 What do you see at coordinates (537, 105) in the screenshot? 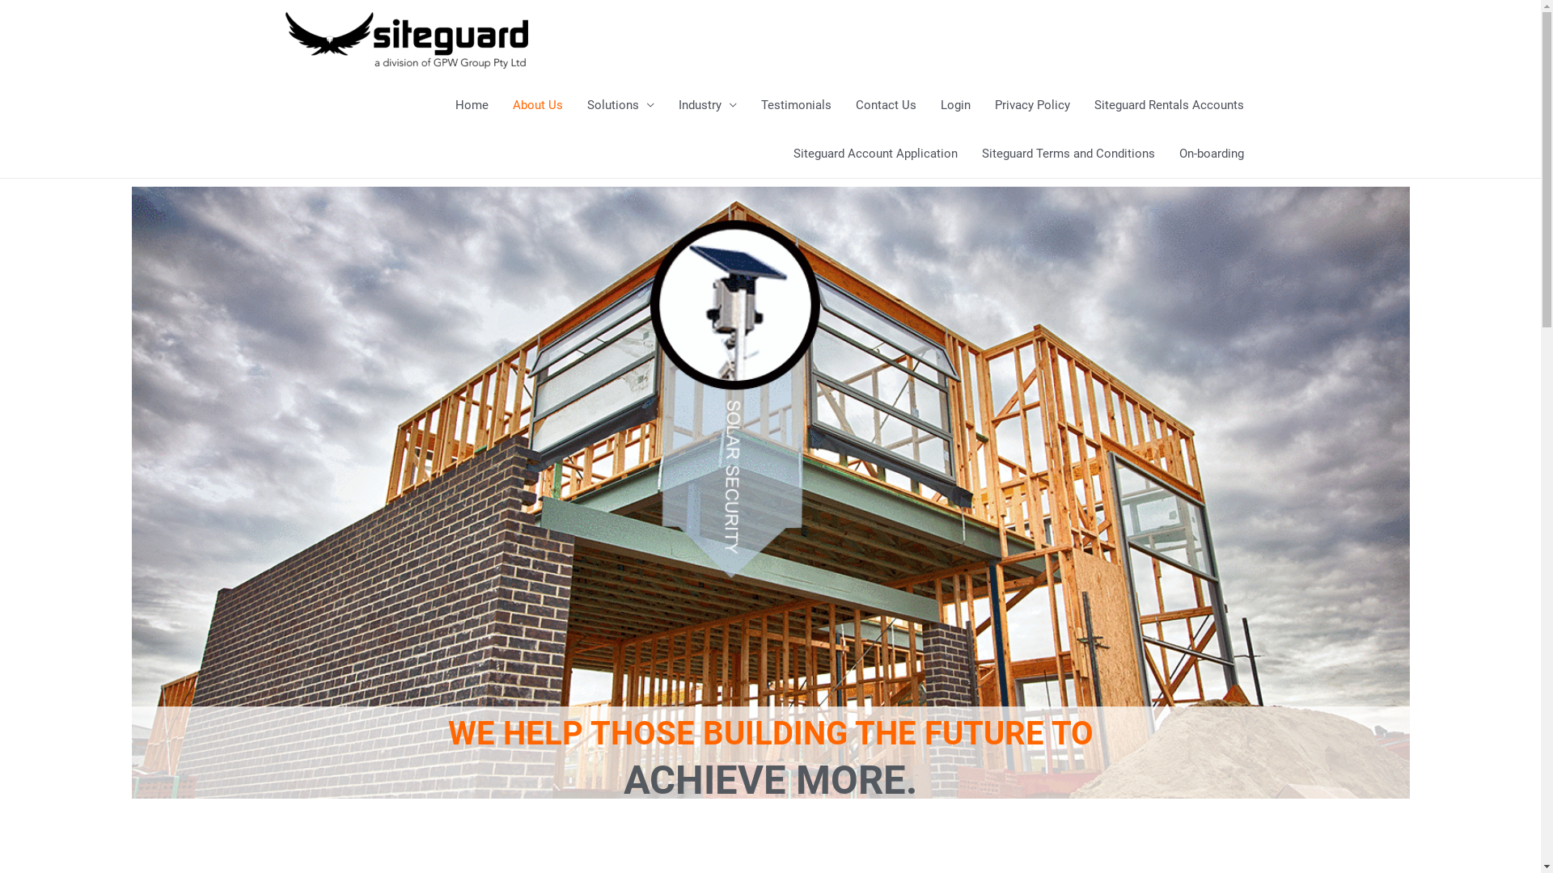
I see `About Us` at bounding box center [537, 105].